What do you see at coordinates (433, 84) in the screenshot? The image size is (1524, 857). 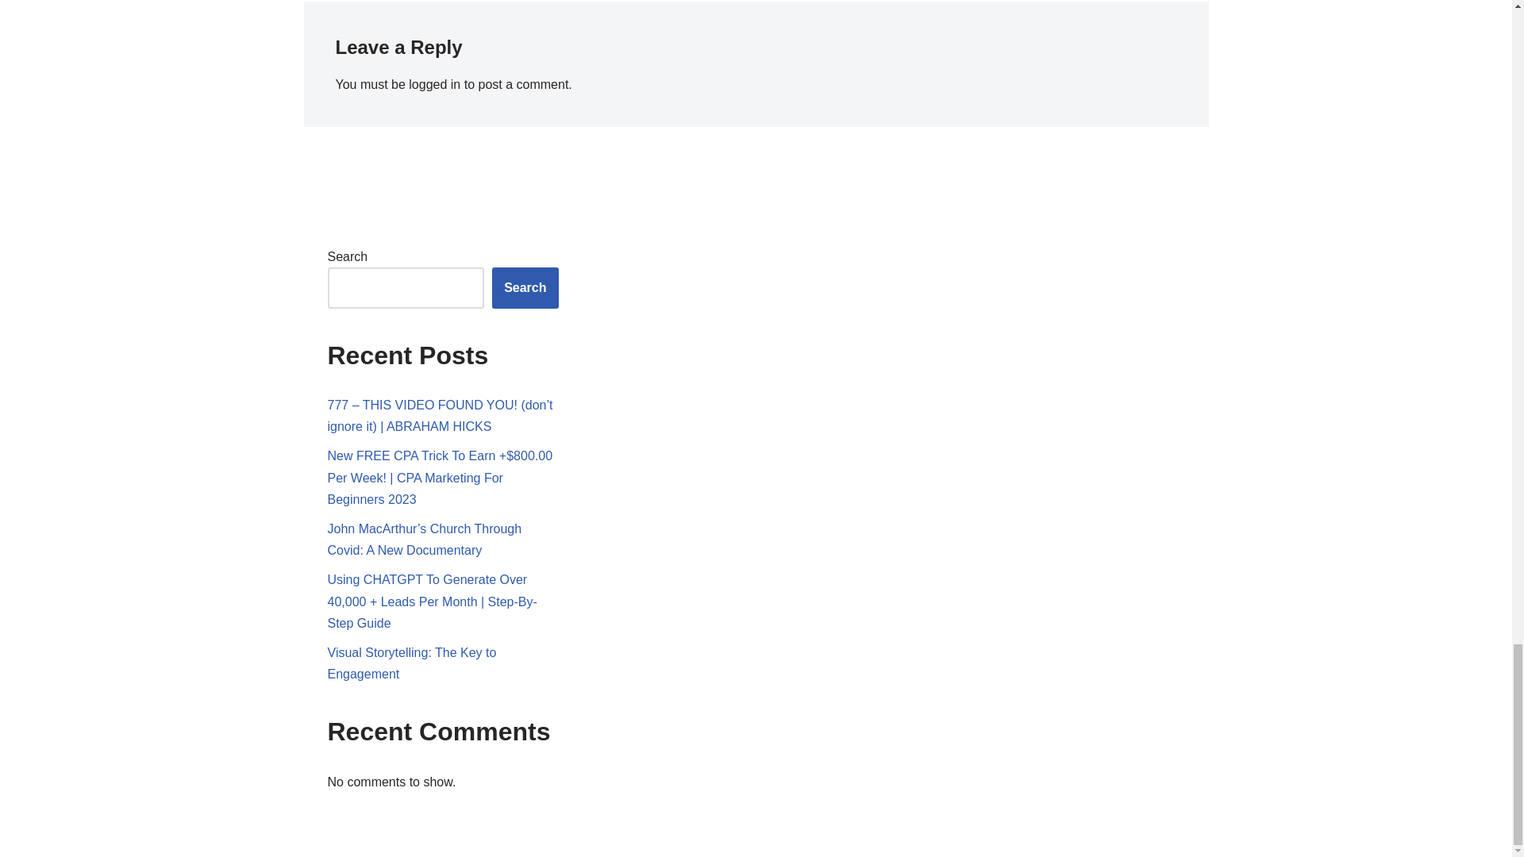 I see `logged in` at bounding box center [433, 84].